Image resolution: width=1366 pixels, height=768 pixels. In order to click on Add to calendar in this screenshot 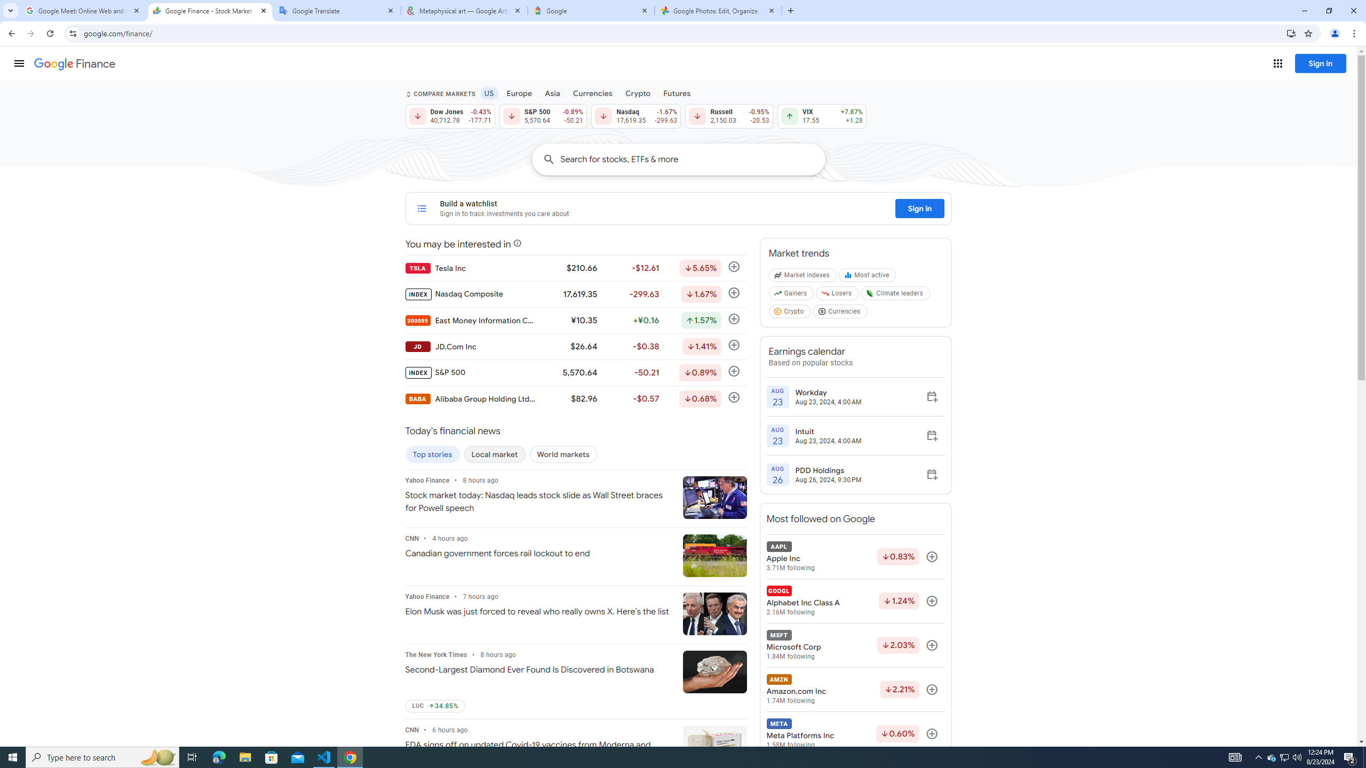, I will do `click(932, 475)`.